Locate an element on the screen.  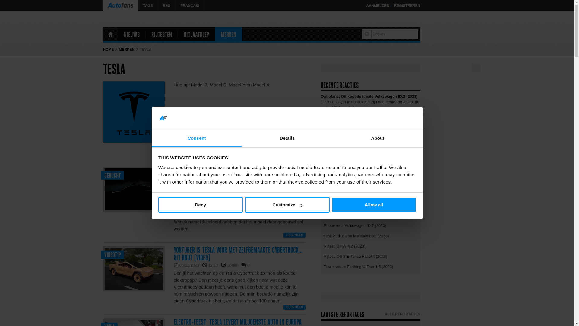
Optiefans: Dit kost de ideale Volkswagen ID.3 (2023) is located at coordinates (369, 175).